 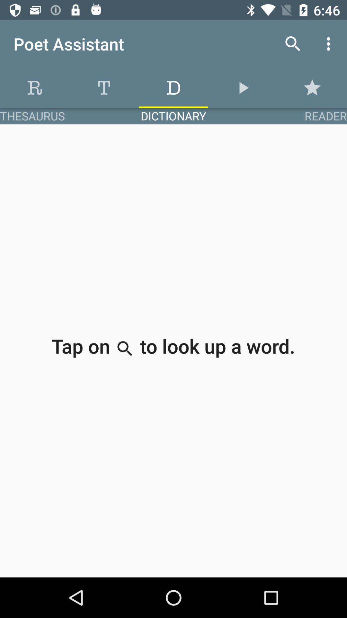 I want to click on turn on item next to the poet assistant, so click(x=293, y=44).